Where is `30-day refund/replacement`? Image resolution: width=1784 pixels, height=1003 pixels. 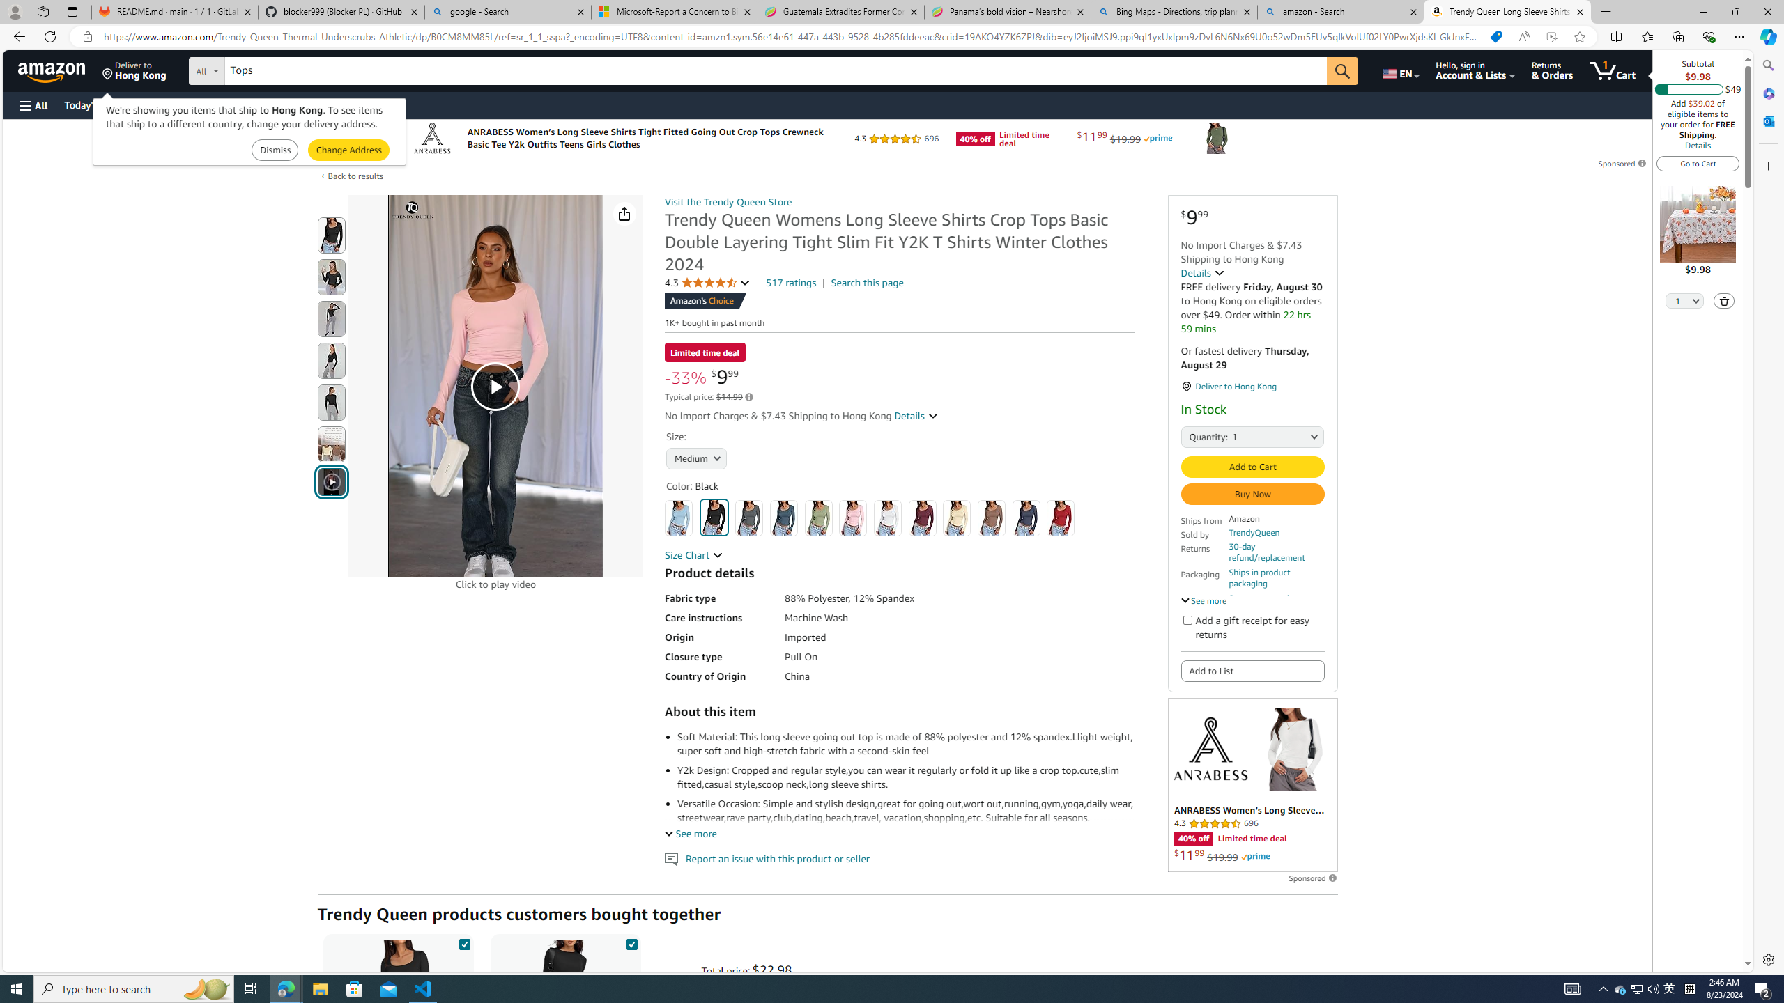 30-day refund/replacement is located at coordinates (1277, 552).